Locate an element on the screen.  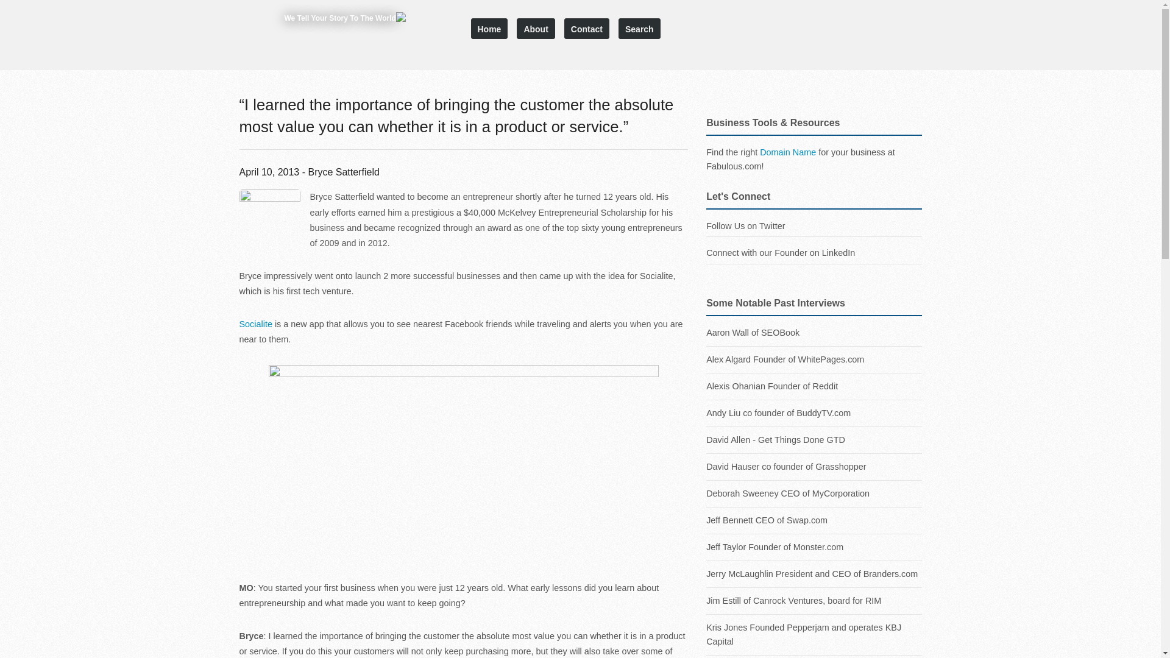
Socialite is located at coordinates (463, 464).